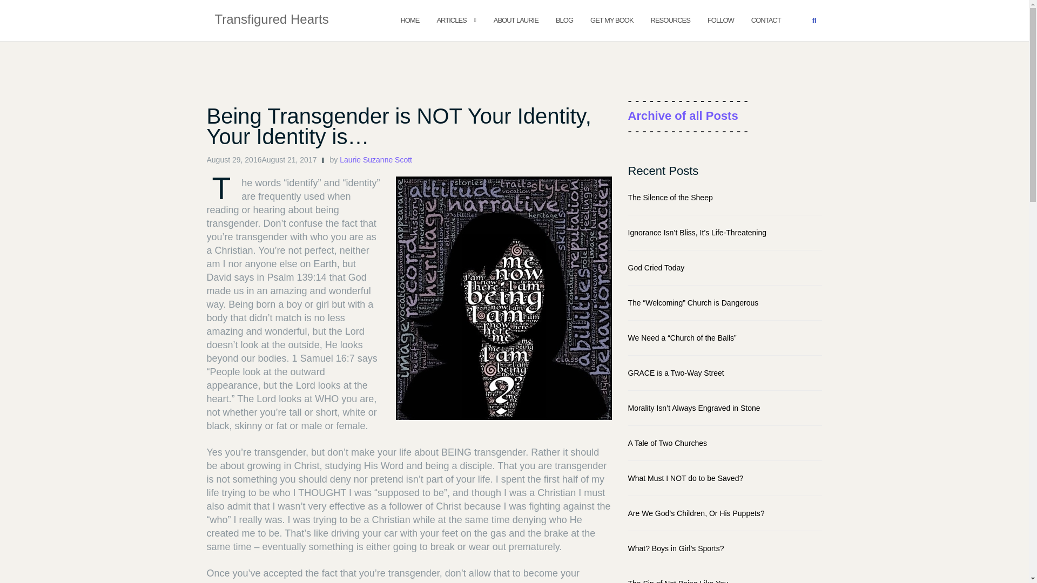  I want to click on Follow, so click(720, 19).